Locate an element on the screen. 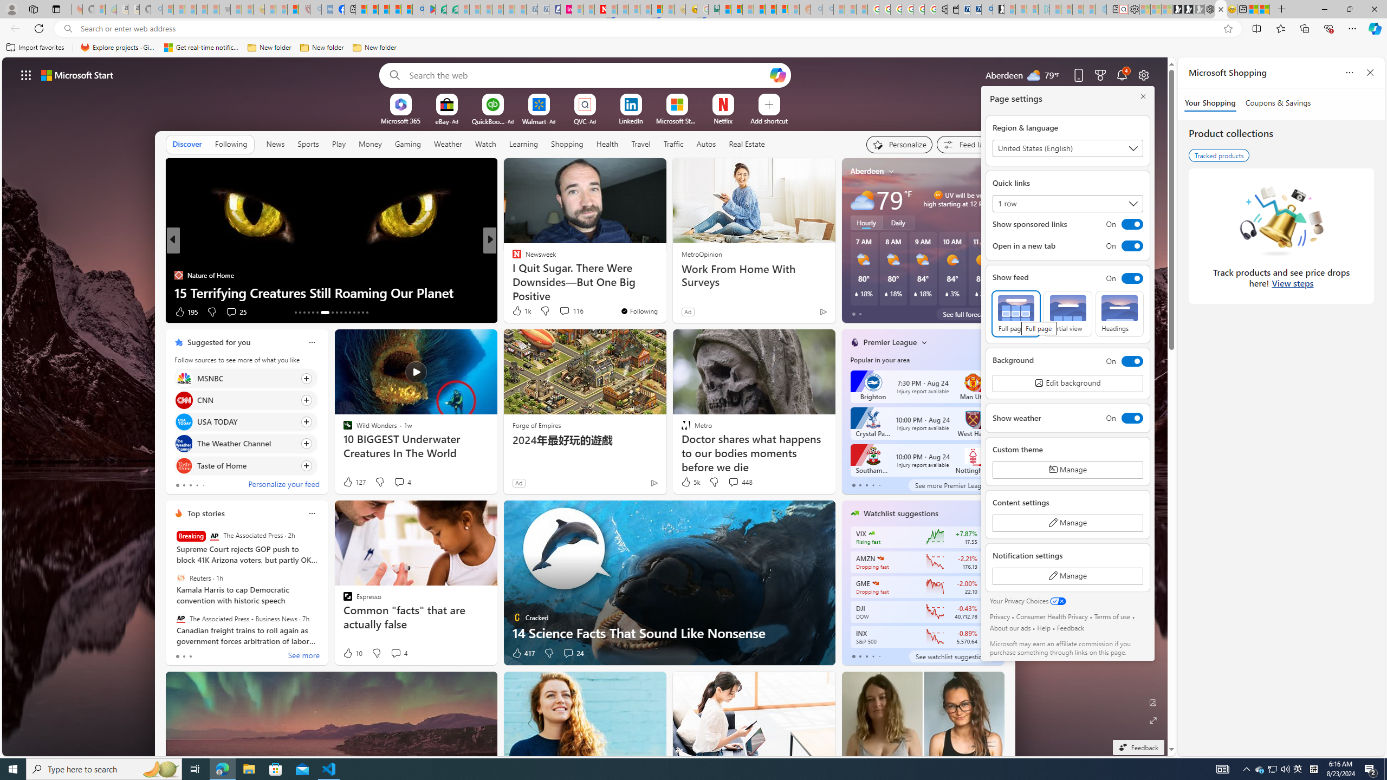  Partial view is located at coordinates (1067, 313).